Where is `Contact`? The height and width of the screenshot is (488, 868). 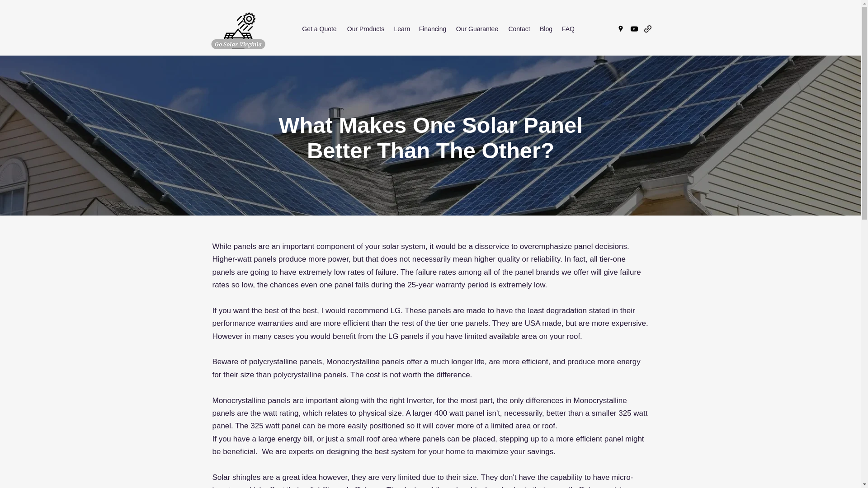
Contact is located at coordinates (519, 28).